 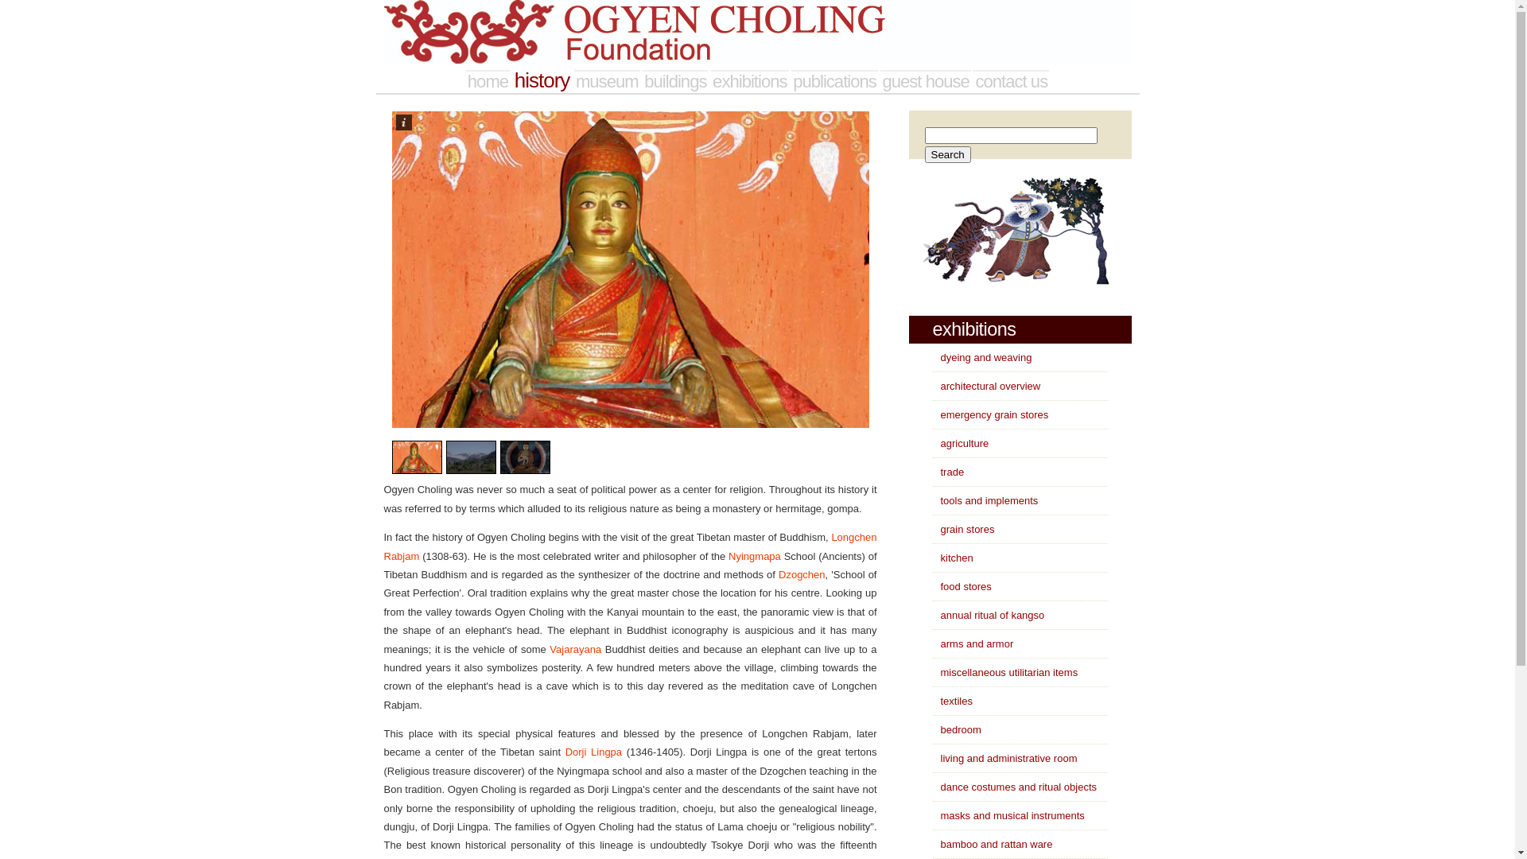 What do you see at coordinates (956, 730) in the screenshot?
I see `bedroom` at bounding box center [956, 730].